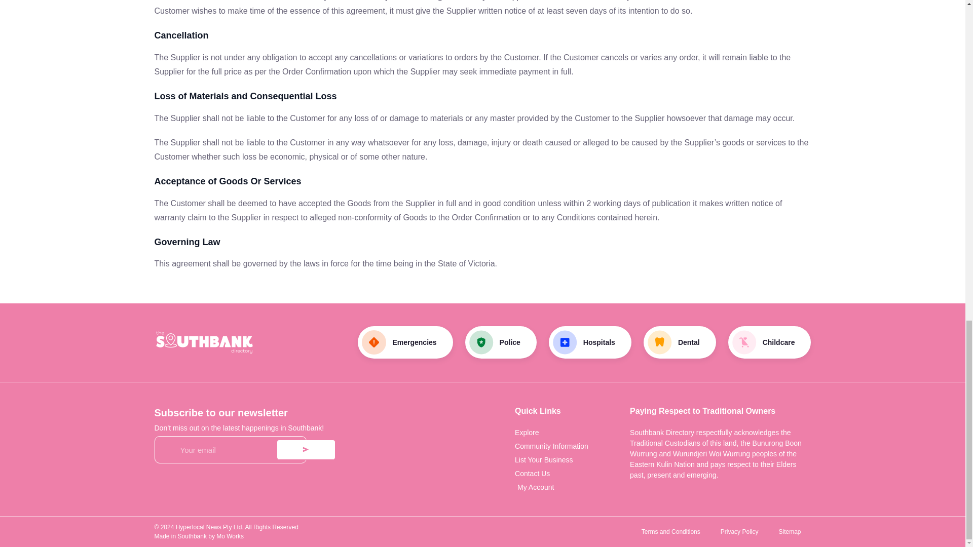 This screenshot has height=547, width=973. What do you see at coordinates (680, 342) in the screenshot?
I see `Dental` at bounding box center [680, 342].